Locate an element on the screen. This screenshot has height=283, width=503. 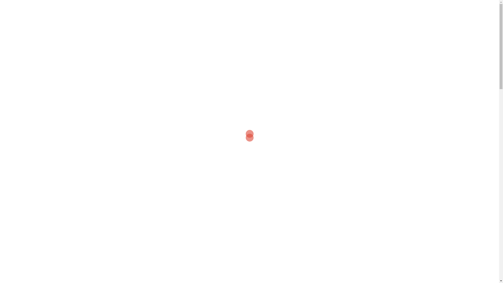
Auteurs 2020 is located at coordinates (150, 24).